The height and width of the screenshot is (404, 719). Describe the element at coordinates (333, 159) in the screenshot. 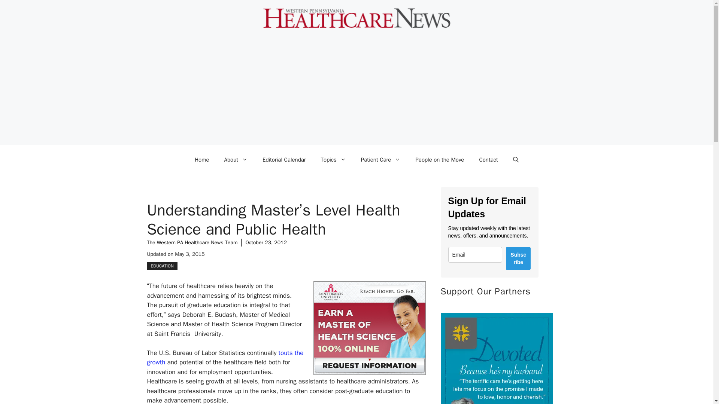

I see `Topics` at that location.